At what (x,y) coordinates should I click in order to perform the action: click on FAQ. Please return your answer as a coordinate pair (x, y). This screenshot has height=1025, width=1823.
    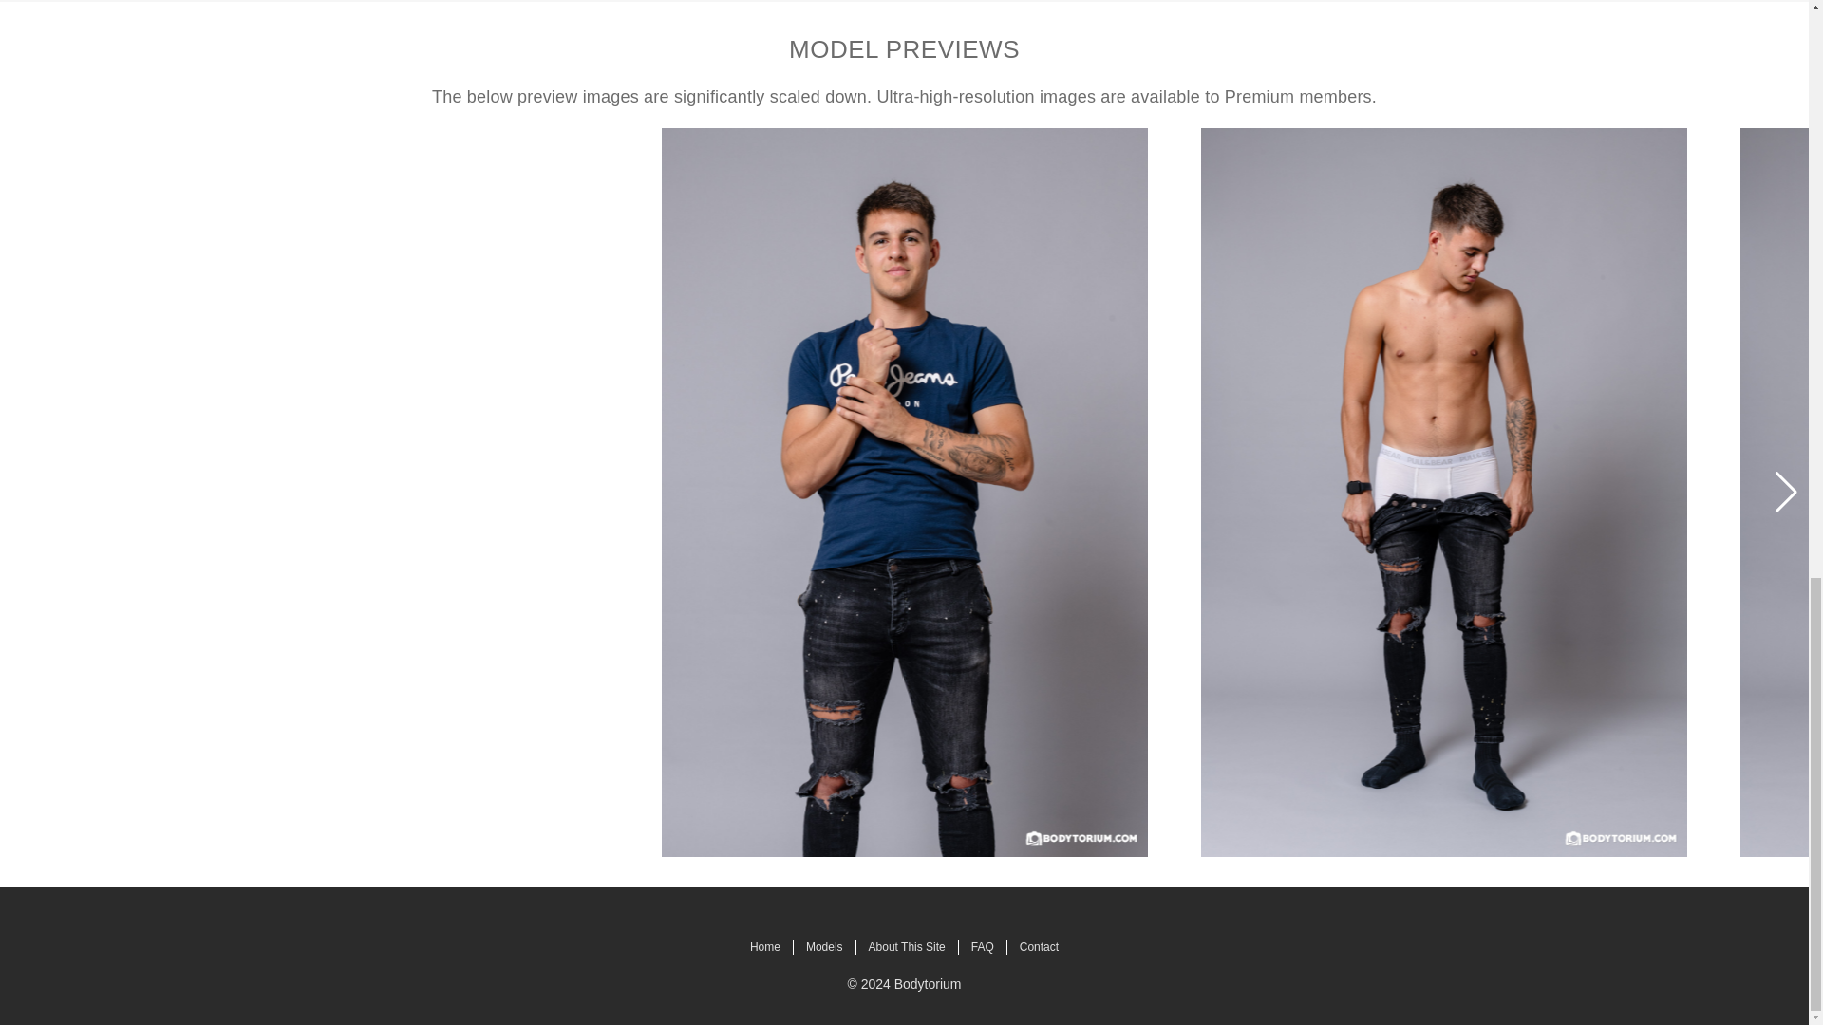
    Looking at the image, I should click on (982, 947).